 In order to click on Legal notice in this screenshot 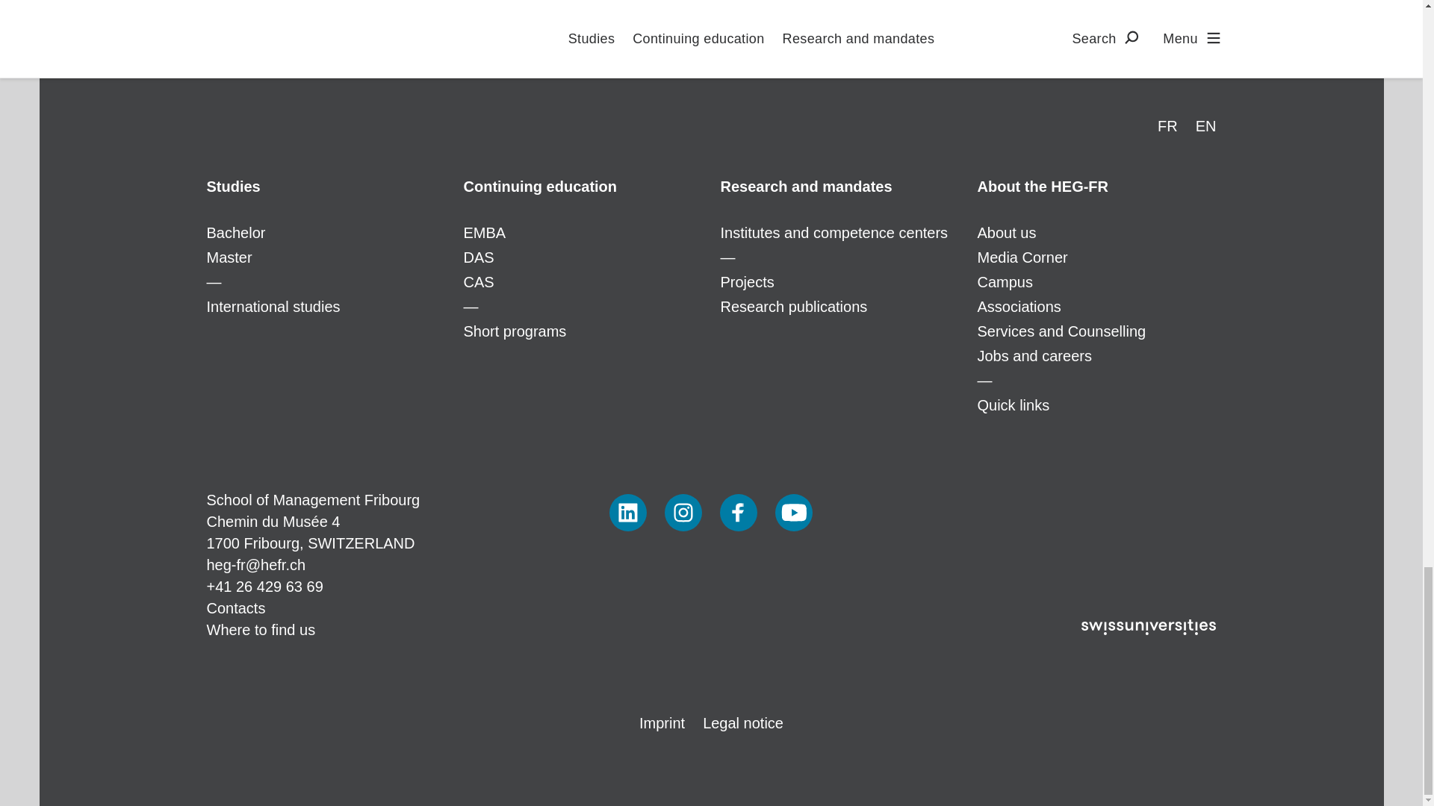, I will do `click(742, 722)`.